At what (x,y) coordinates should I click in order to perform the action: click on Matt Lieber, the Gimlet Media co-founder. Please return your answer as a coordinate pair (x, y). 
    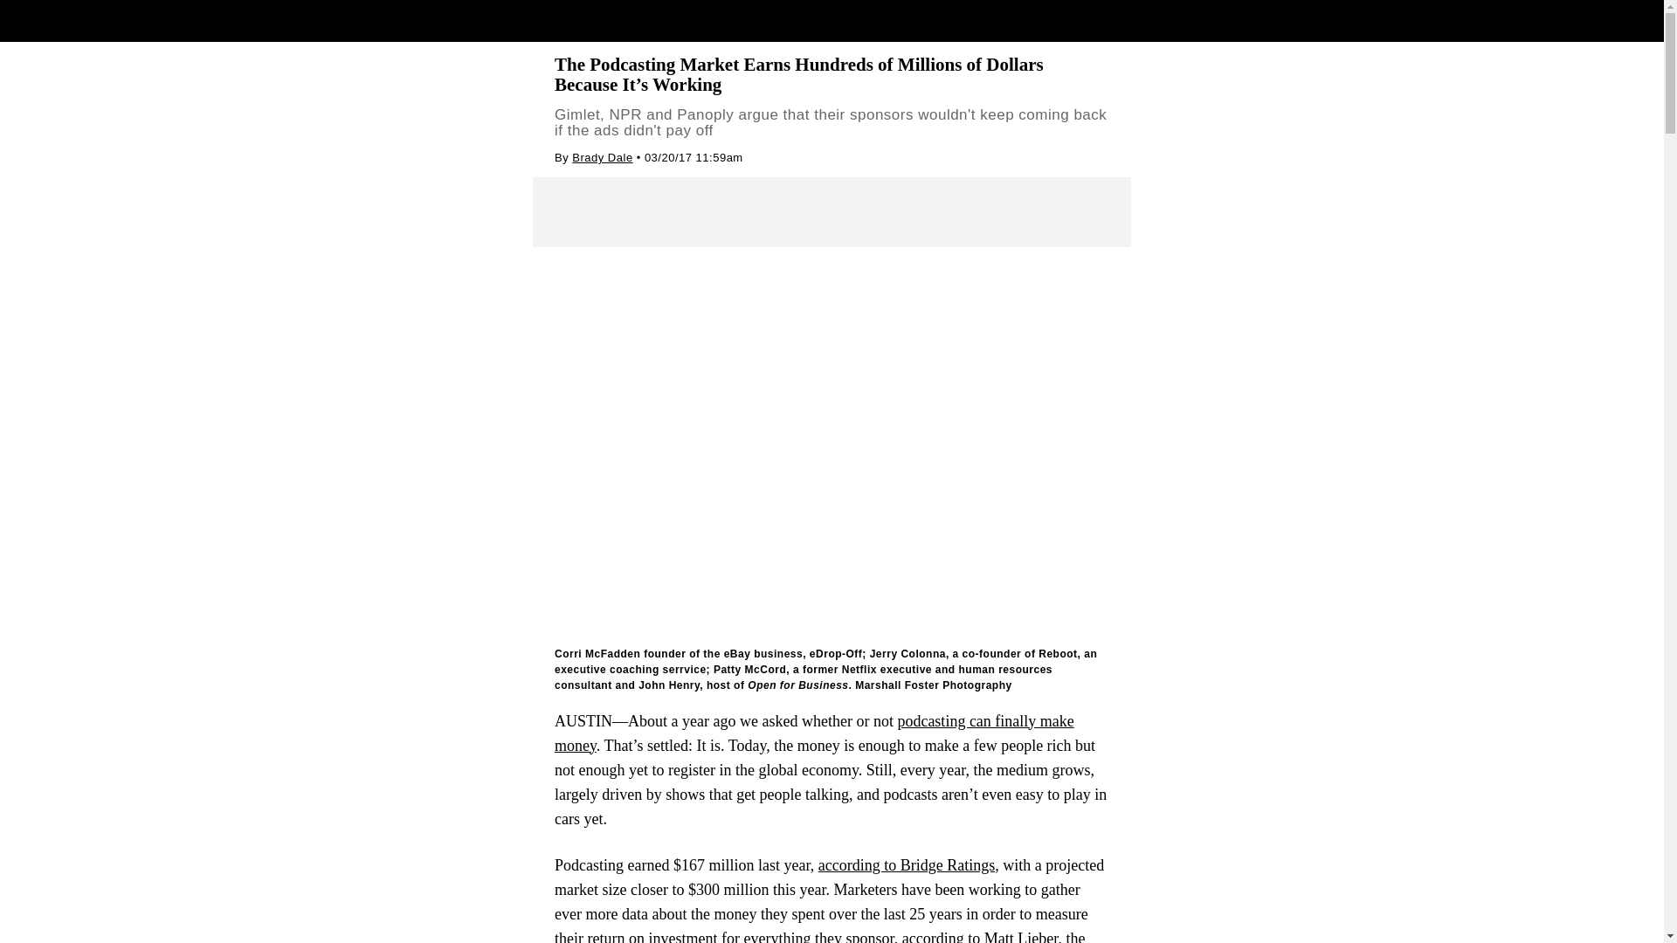
    Looking at the image, I should click on (819, 936).